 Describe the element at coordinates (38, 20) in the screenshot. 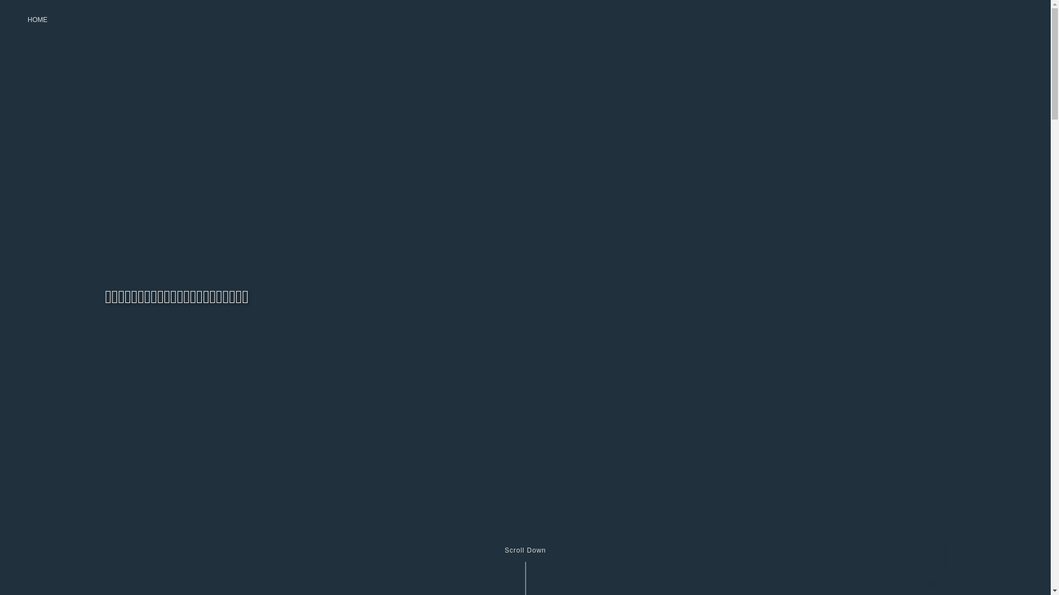

I see `HOME` at that location.